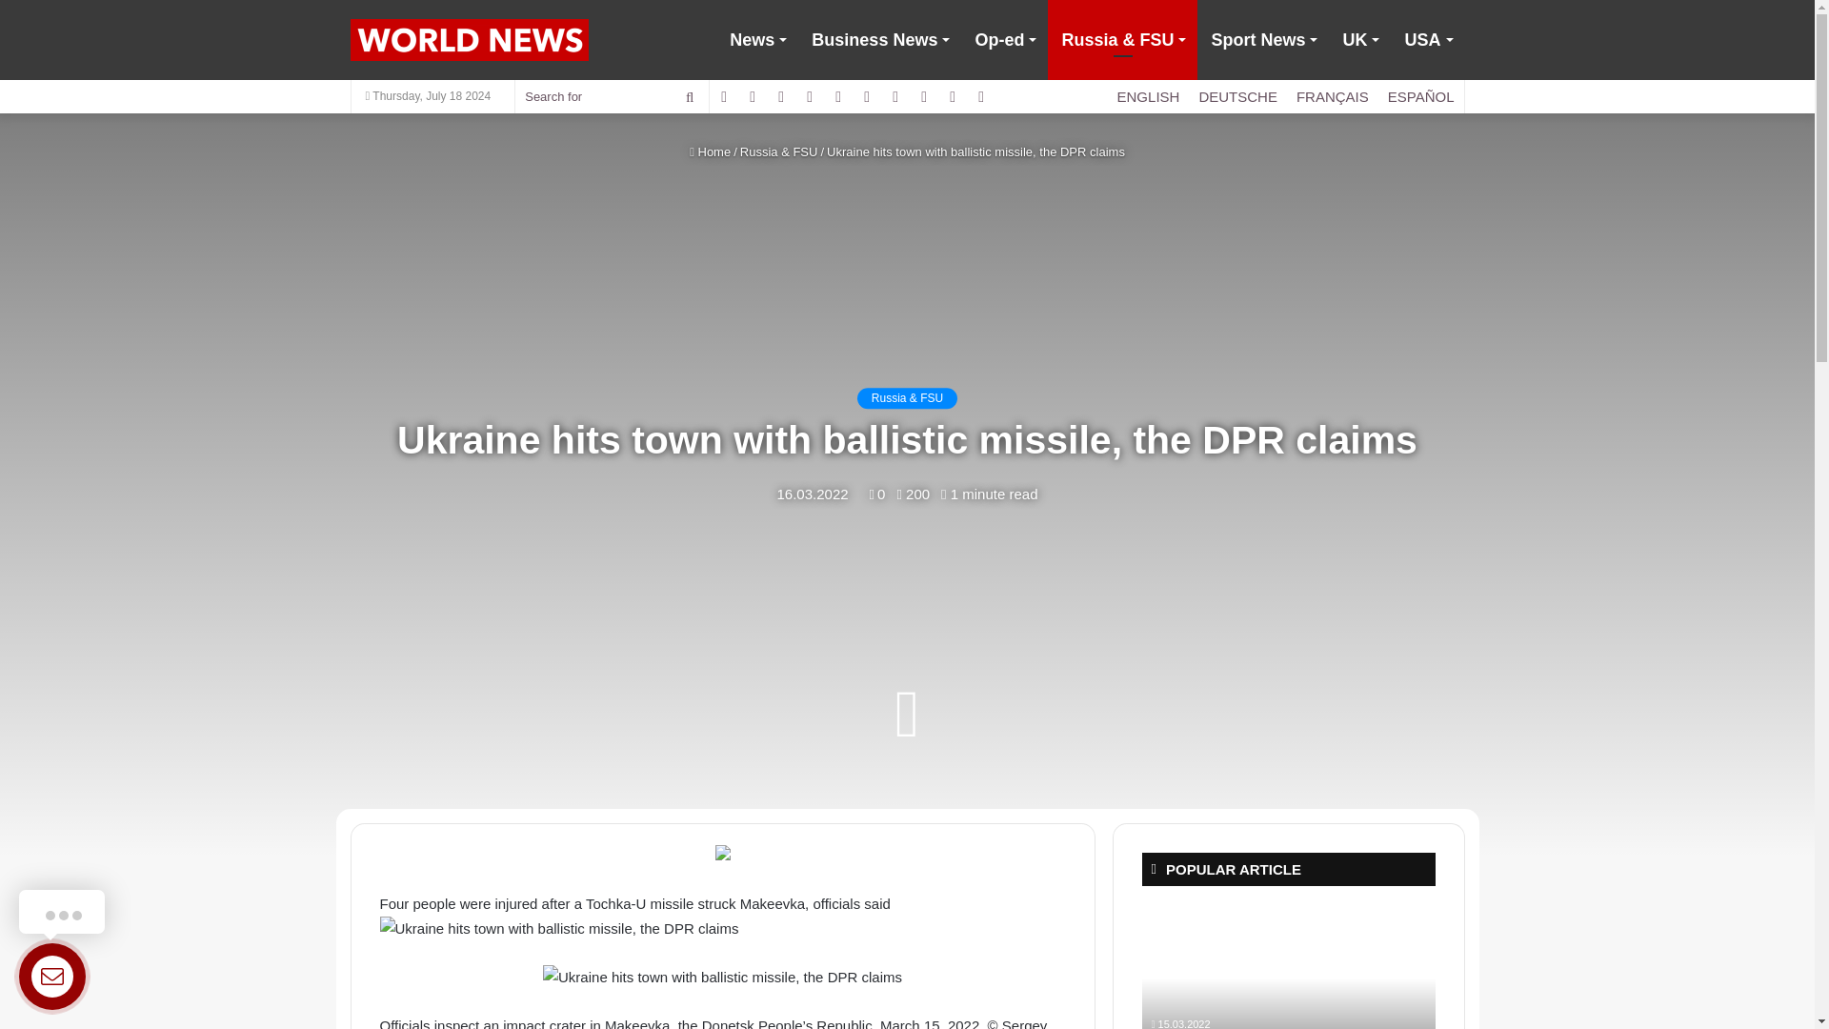  What do you see at coordinates (953, 96) in the screenshot?
I see `Odnoklassniki` at bounding box center [953, 96].